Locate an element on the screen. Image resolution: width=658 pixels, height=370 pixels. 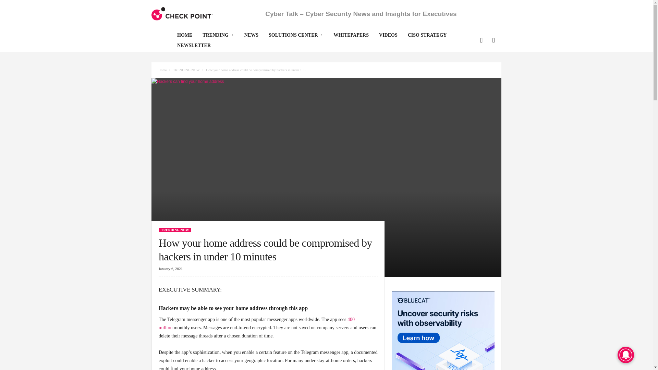
TRENDING is located at coordinates (218, 36).